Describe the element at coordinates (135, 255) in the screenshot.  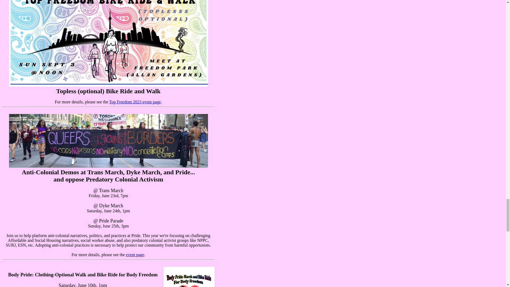
I see `event page` at that location.